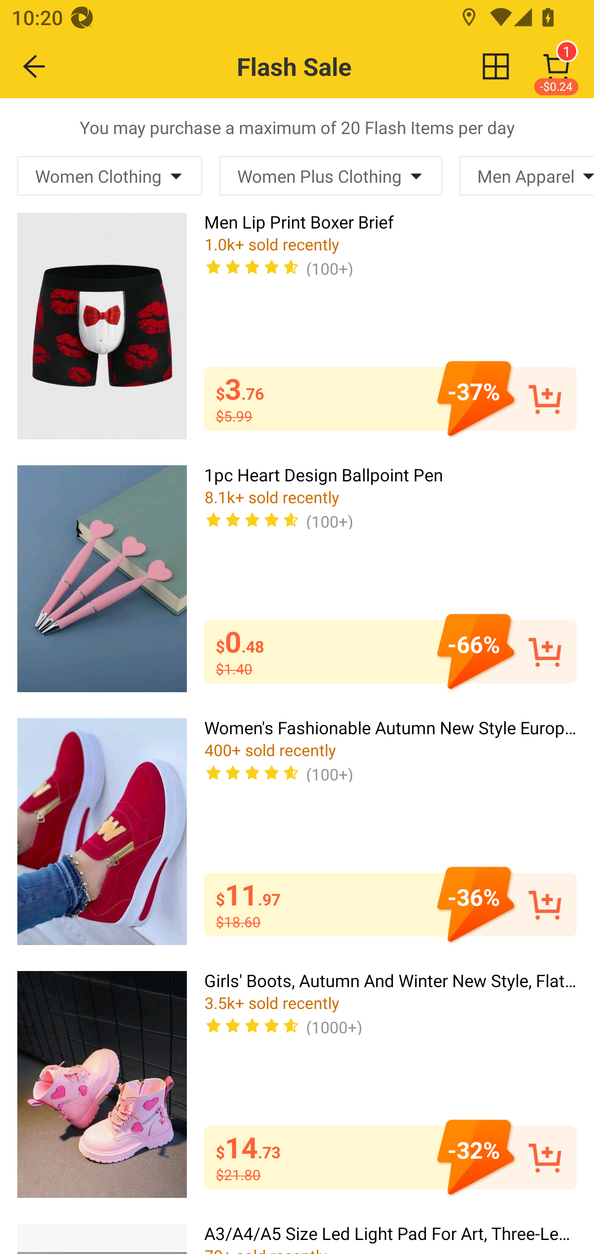 This screenshot has width=594, height=1254. What do you see at coordinates (527, 176) in the screenshot?
I see `Men Apparel` at bounding box center [527, 176].